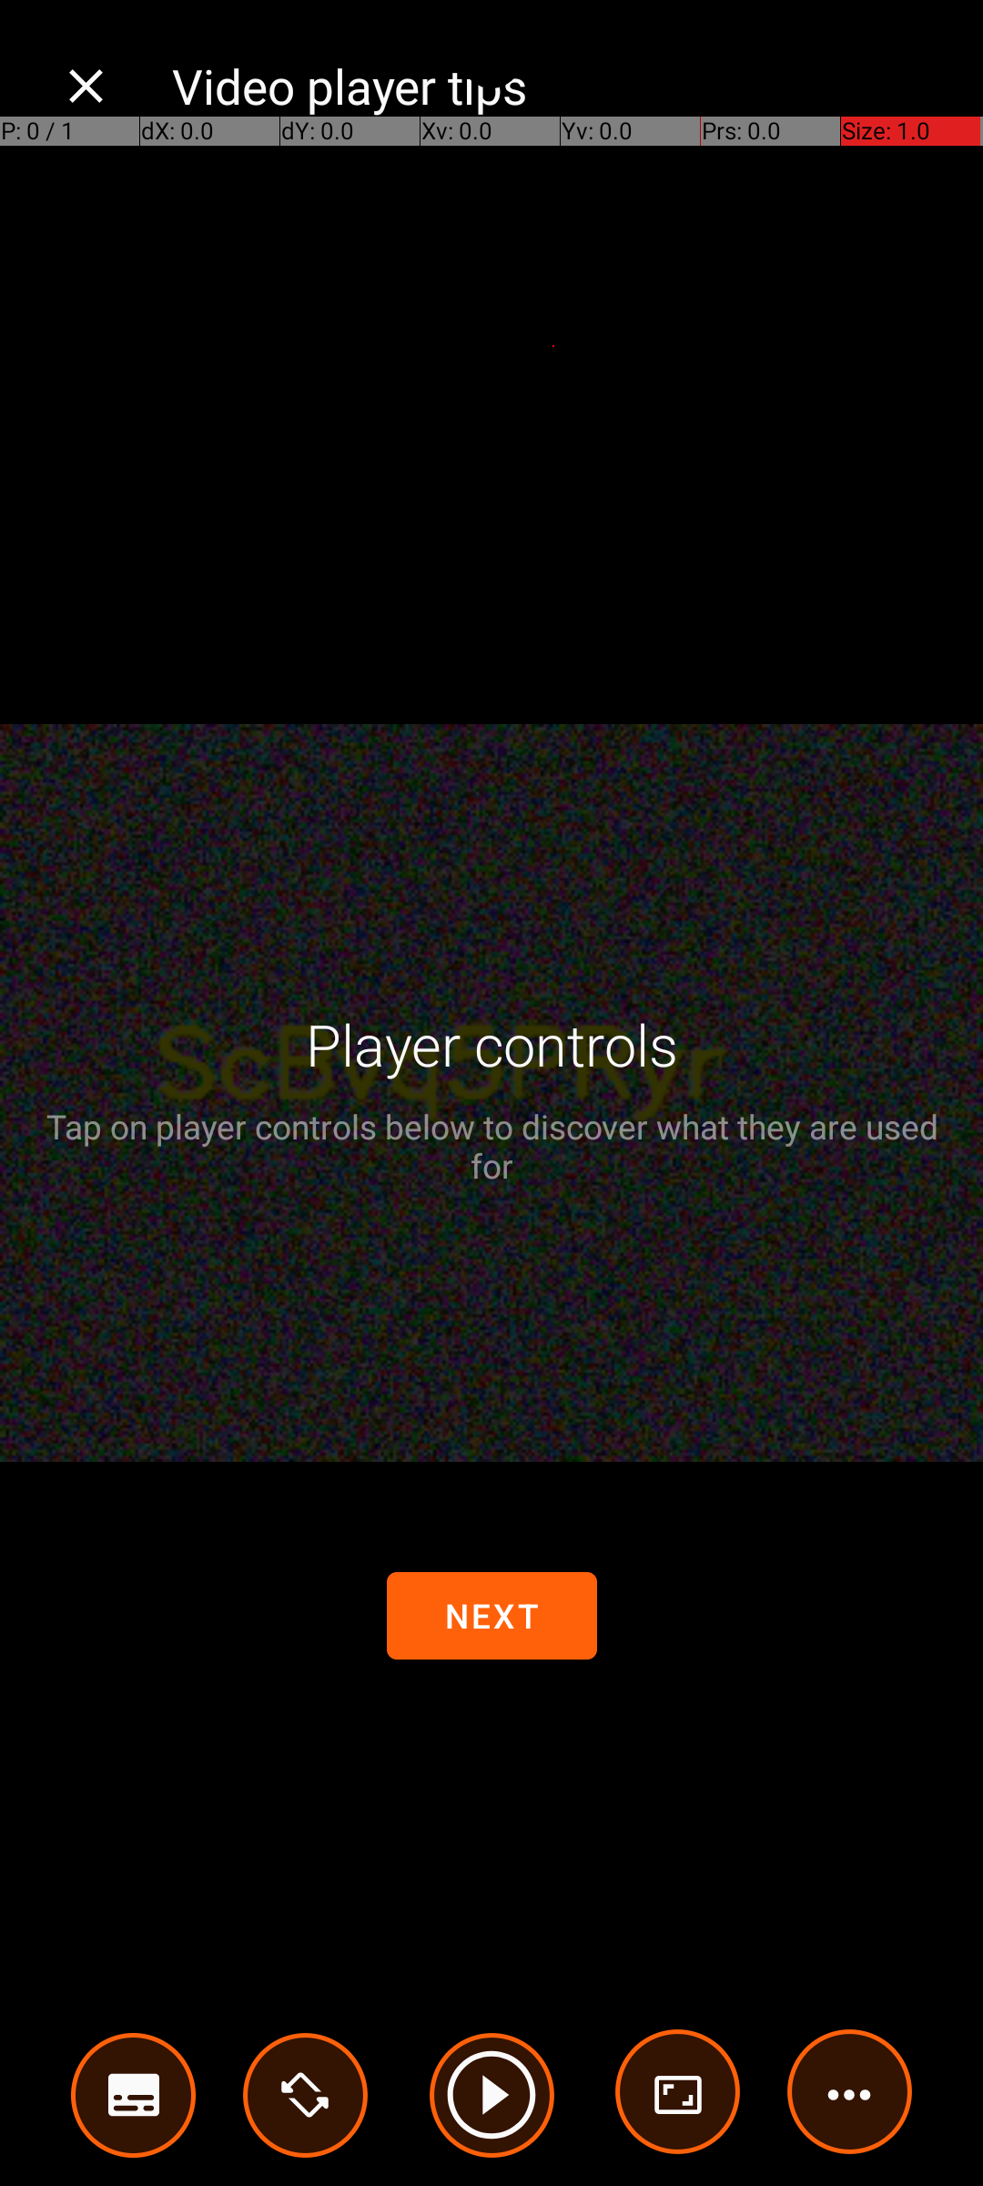 The height and width of the screenshot is (2186, 983). Describe the element at coordinates (559, 86) in the screenshot. I see `Video player tips` at that location.